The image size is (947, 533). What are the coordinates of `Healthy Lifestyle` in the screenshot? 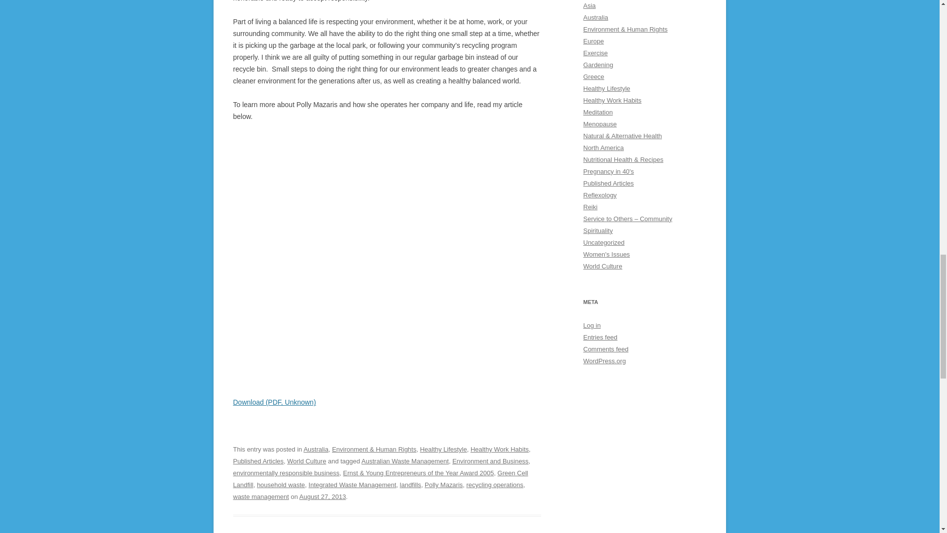 It's located at (443, 449).